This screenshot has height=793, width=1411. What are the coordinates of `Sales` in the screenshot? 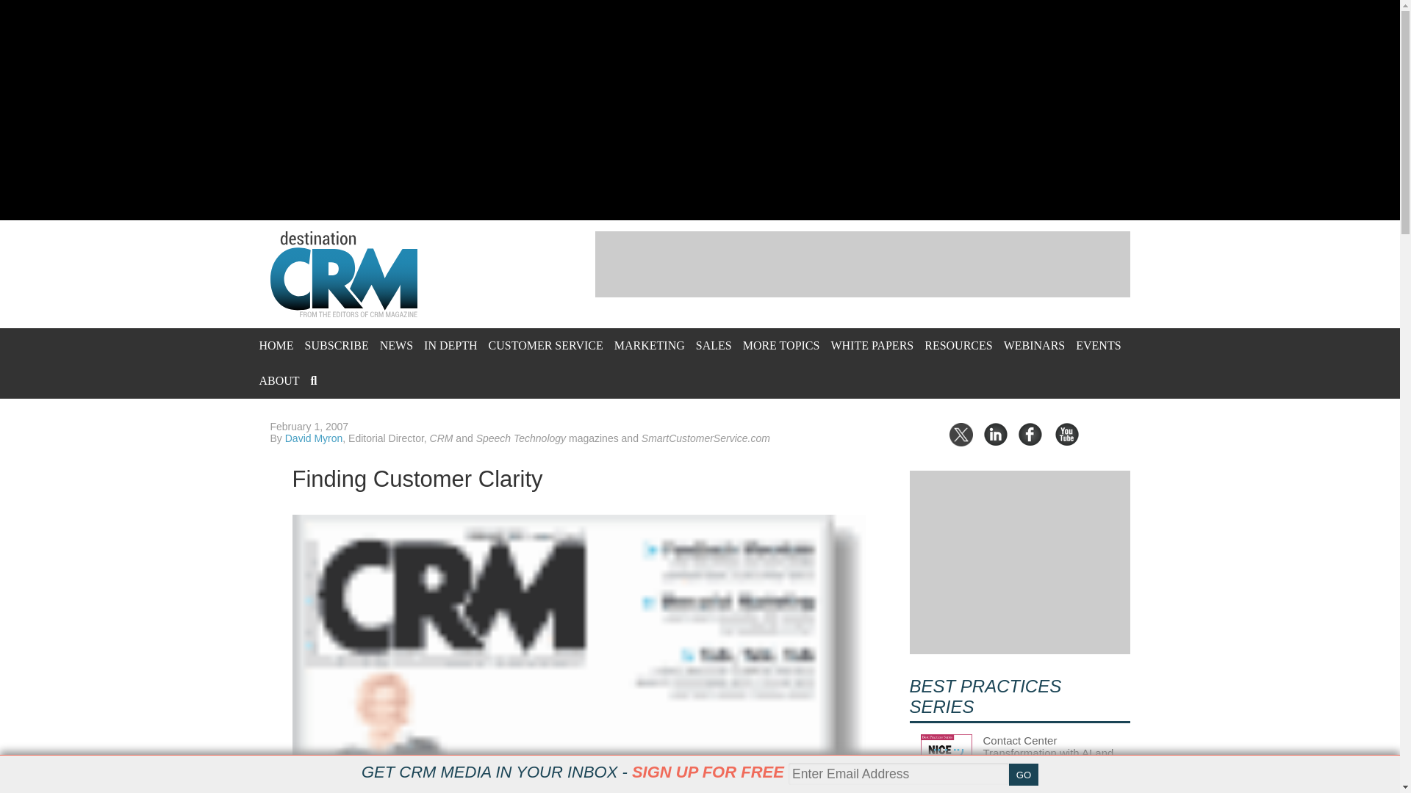 It's located at (714, 345).